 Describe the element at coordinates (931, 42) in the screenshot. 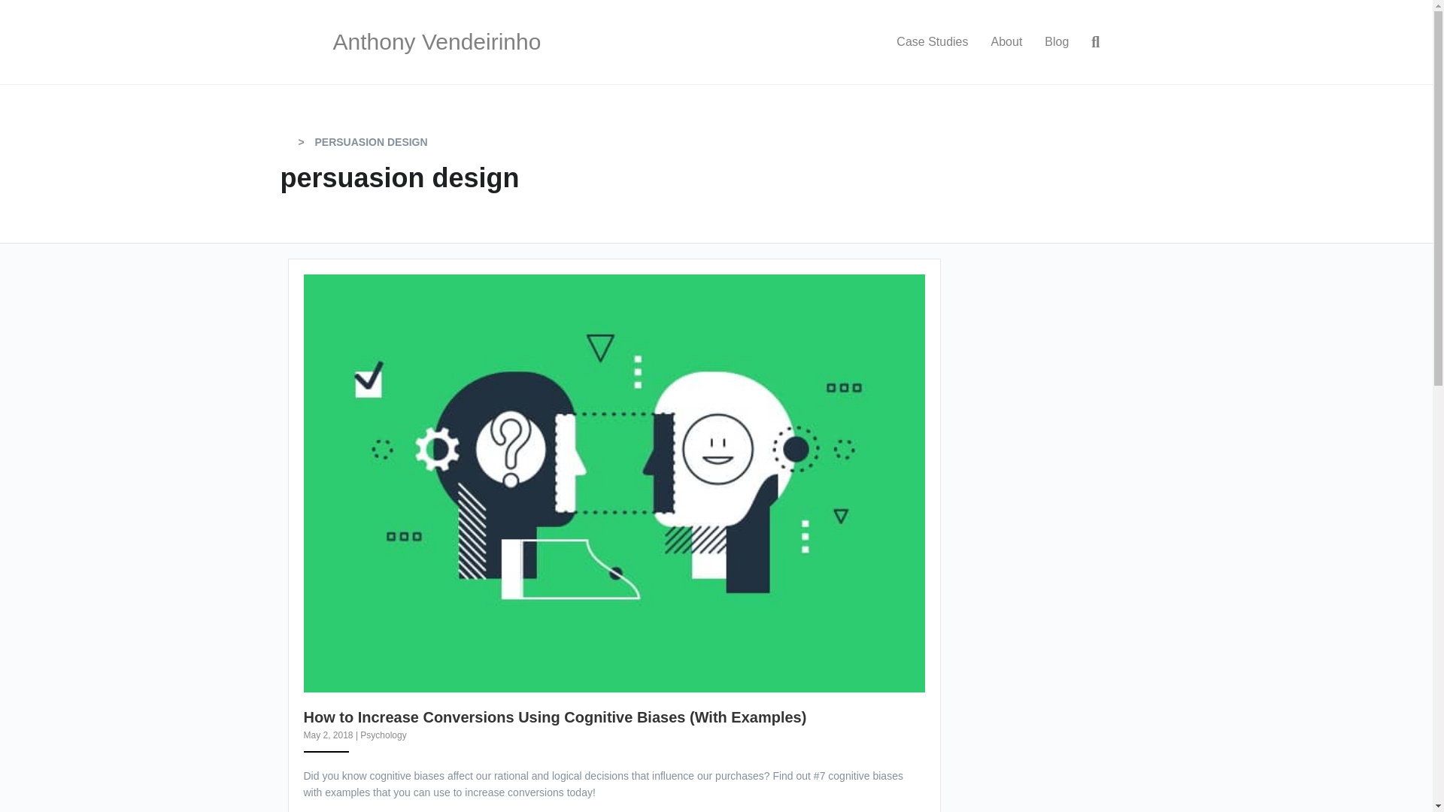

I see `Case Studies` at that location.